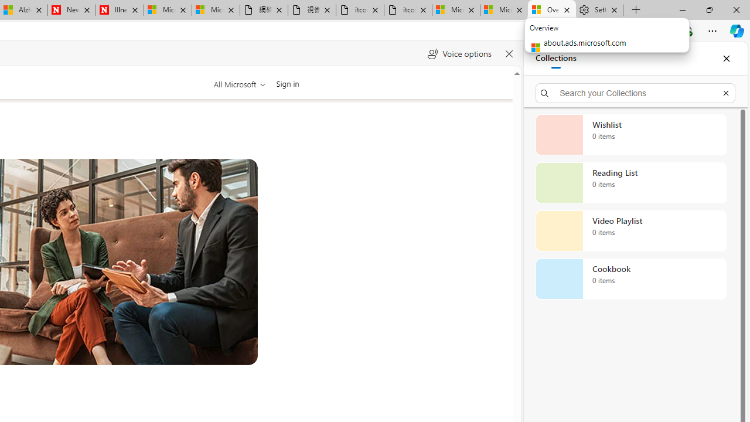 The width and height of the screenshot is (750, 422). Describe the element at coordinates (630, 135) in the screenshot. I see `Wishlist collection, 0 items` at that location.